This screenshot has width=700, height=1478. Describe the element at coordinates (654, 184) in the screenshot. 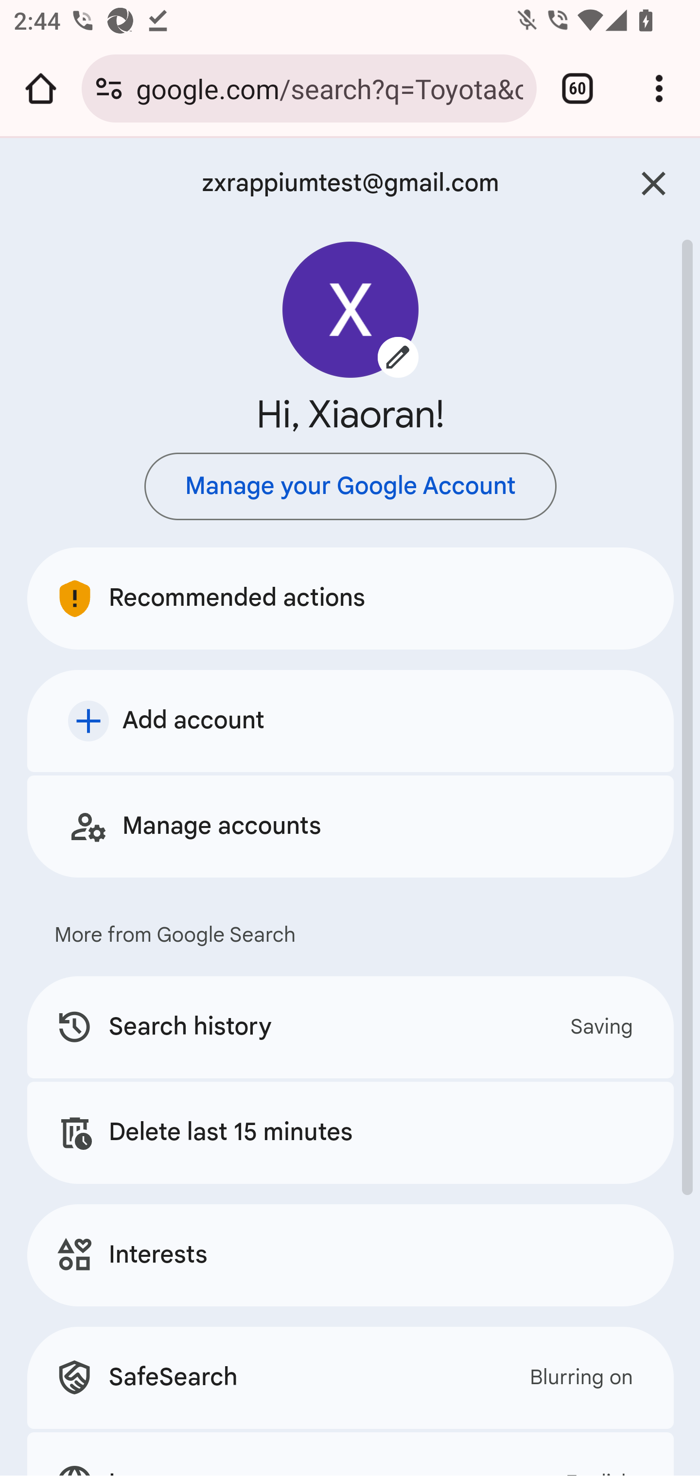

I see `Close menu` at that location.